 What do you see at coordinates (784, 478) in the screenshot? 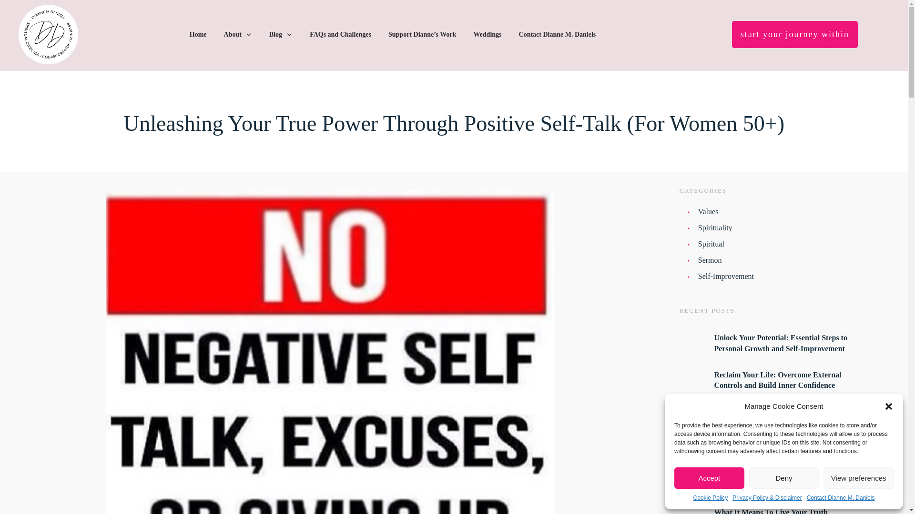
I see `Deny` at bounding box center [784, 478].